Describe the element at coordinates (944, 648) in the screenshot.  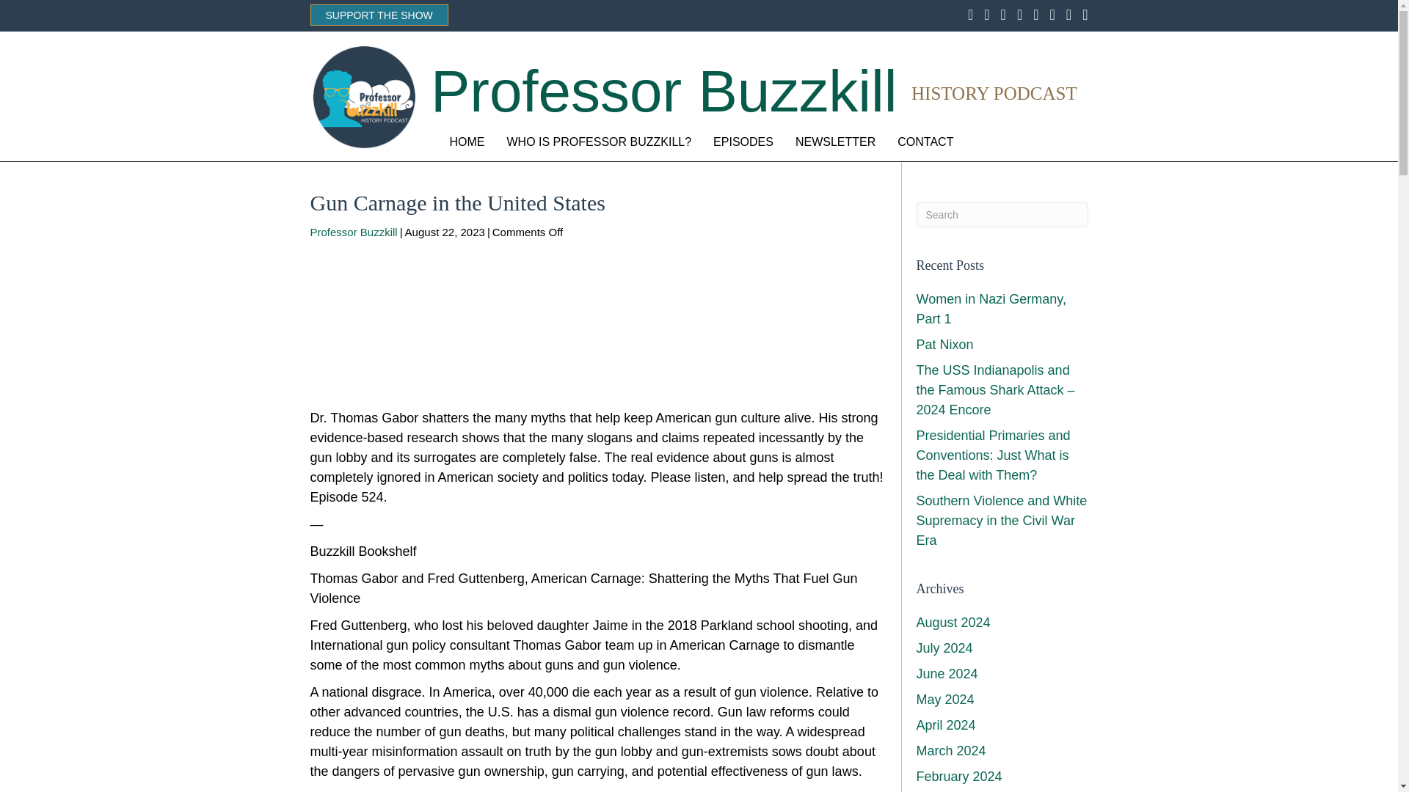
I see `July 2024` at that location.